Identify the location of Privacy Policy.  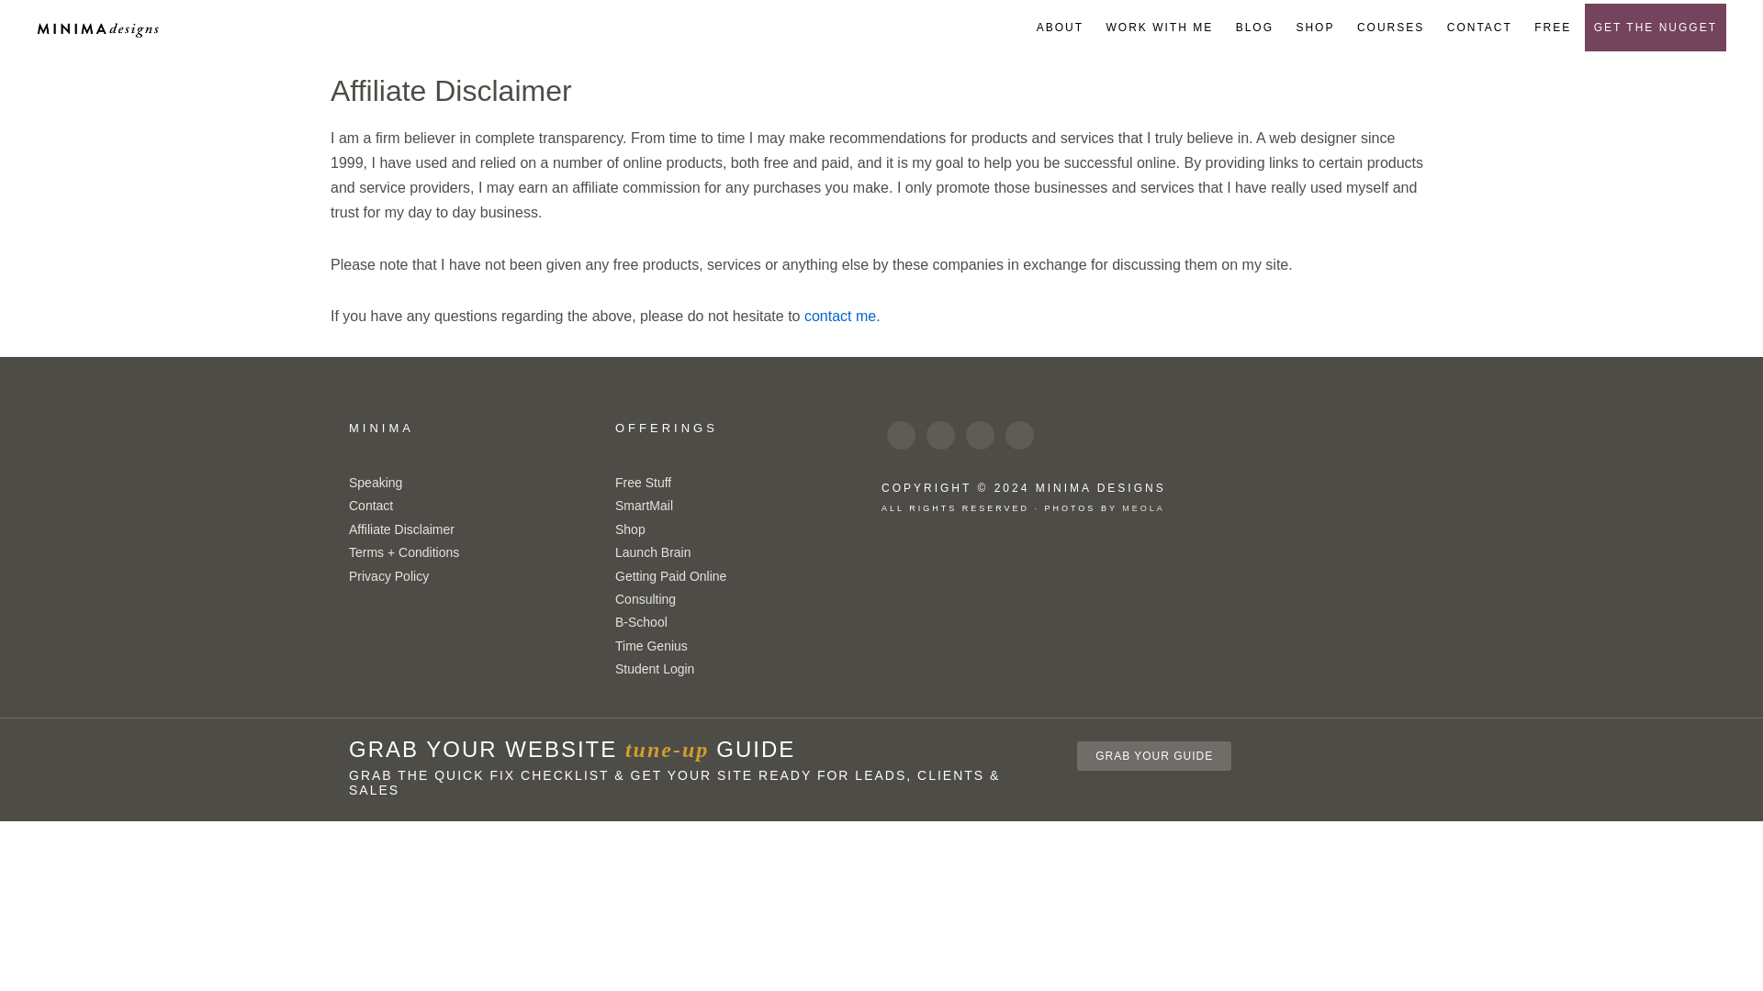
(388, 576).